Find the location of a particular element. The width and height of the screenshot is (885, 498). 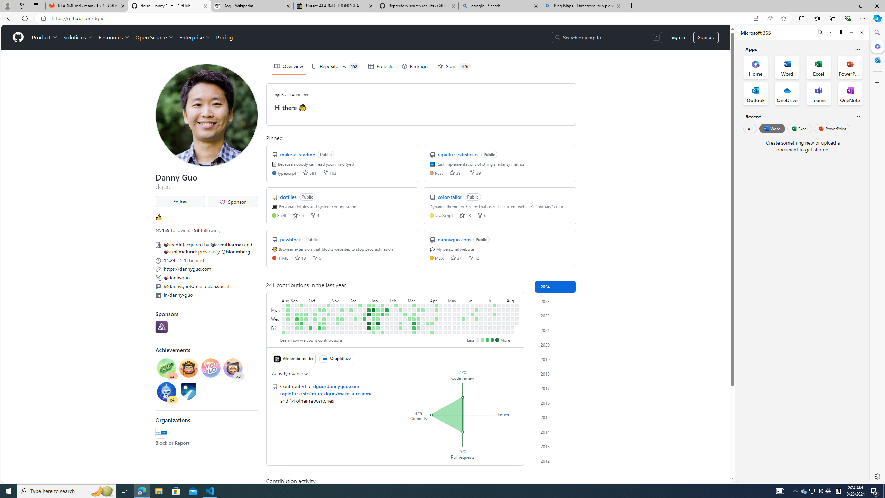

No contributions on November 29th. is located at coordinates (346, 319).